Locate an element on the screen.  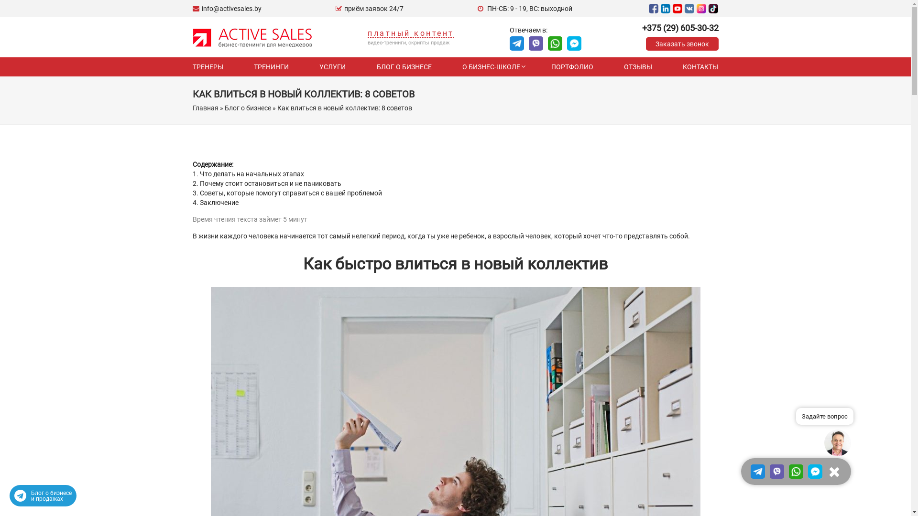
+375 (29) 605-30-32 is located at coordinates (680, 28).